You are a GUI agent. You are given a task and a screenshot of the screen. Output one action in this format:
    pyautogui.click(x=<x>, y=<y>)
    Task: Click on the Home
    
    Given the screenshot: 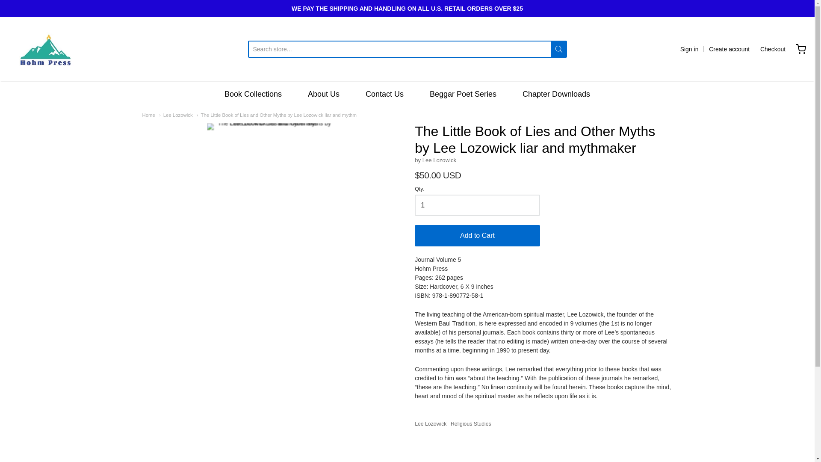 What is the action you would take?
    pyautogui.click(x=148, y=115)
    